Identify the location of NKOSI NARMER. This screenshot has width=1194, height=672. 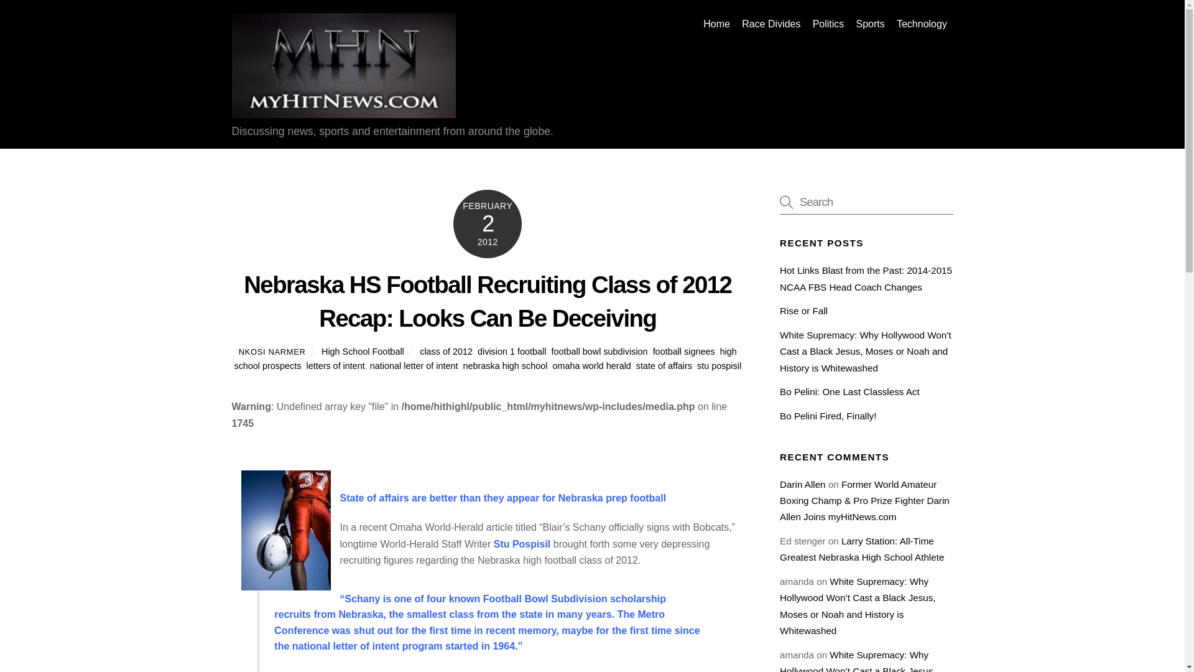
(272, 352).